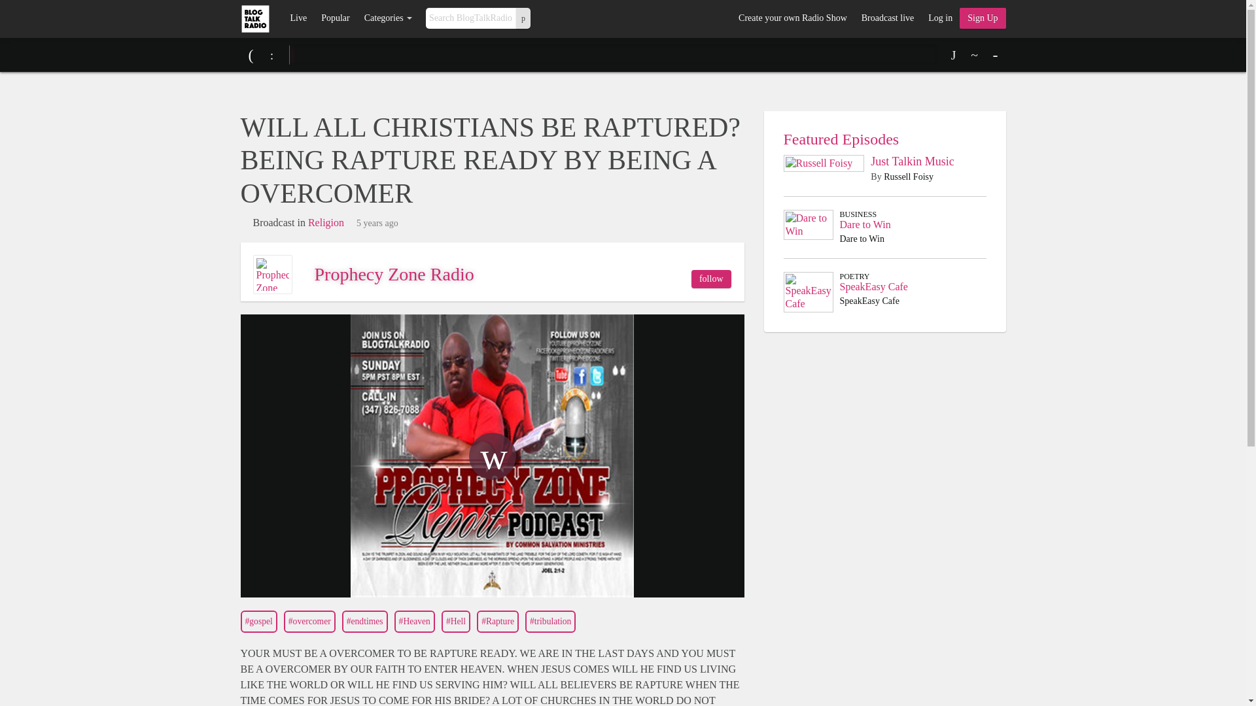 This screenshot has height=706, width=1256. Describe the element at coordinates (983, 18) in the screenshot. I see `Create My Talk Show` at that location.